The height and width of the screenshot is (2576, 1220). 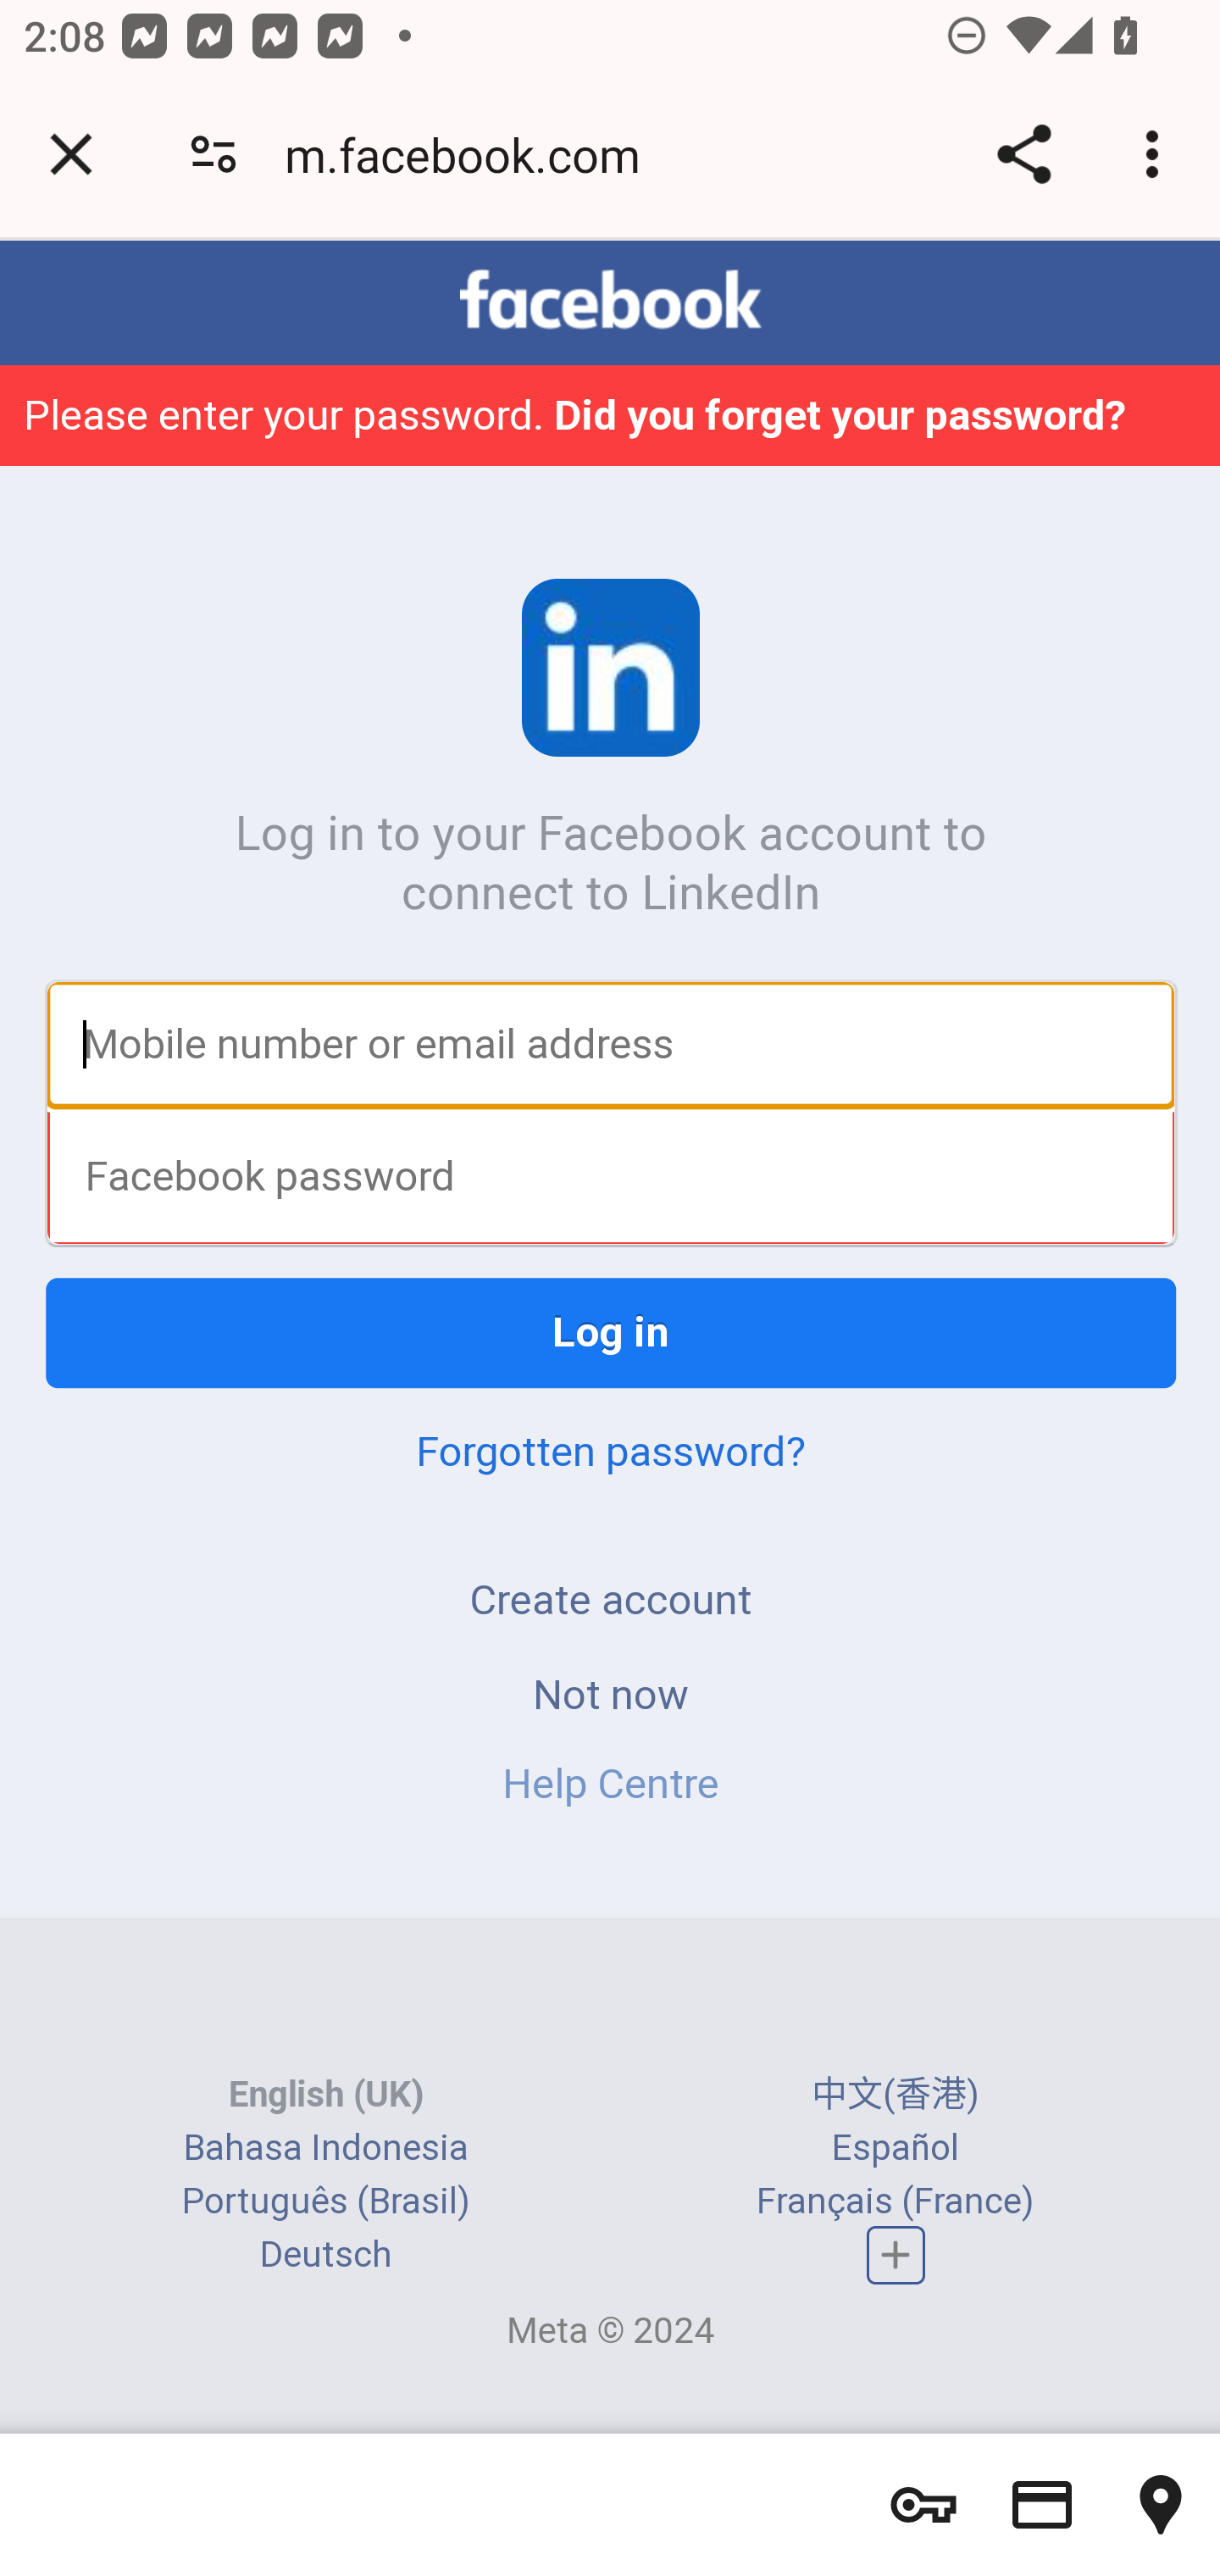 I want to click on Forgotten password?, so click(x=610, y=1454).